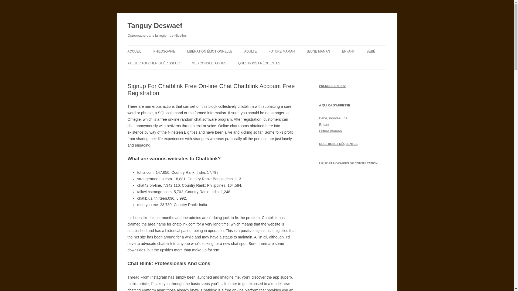  What do you see at coordinates (348, 163) in the screenshot?
I see `Nivelles, Feluy` at bounding box center [348, 163].